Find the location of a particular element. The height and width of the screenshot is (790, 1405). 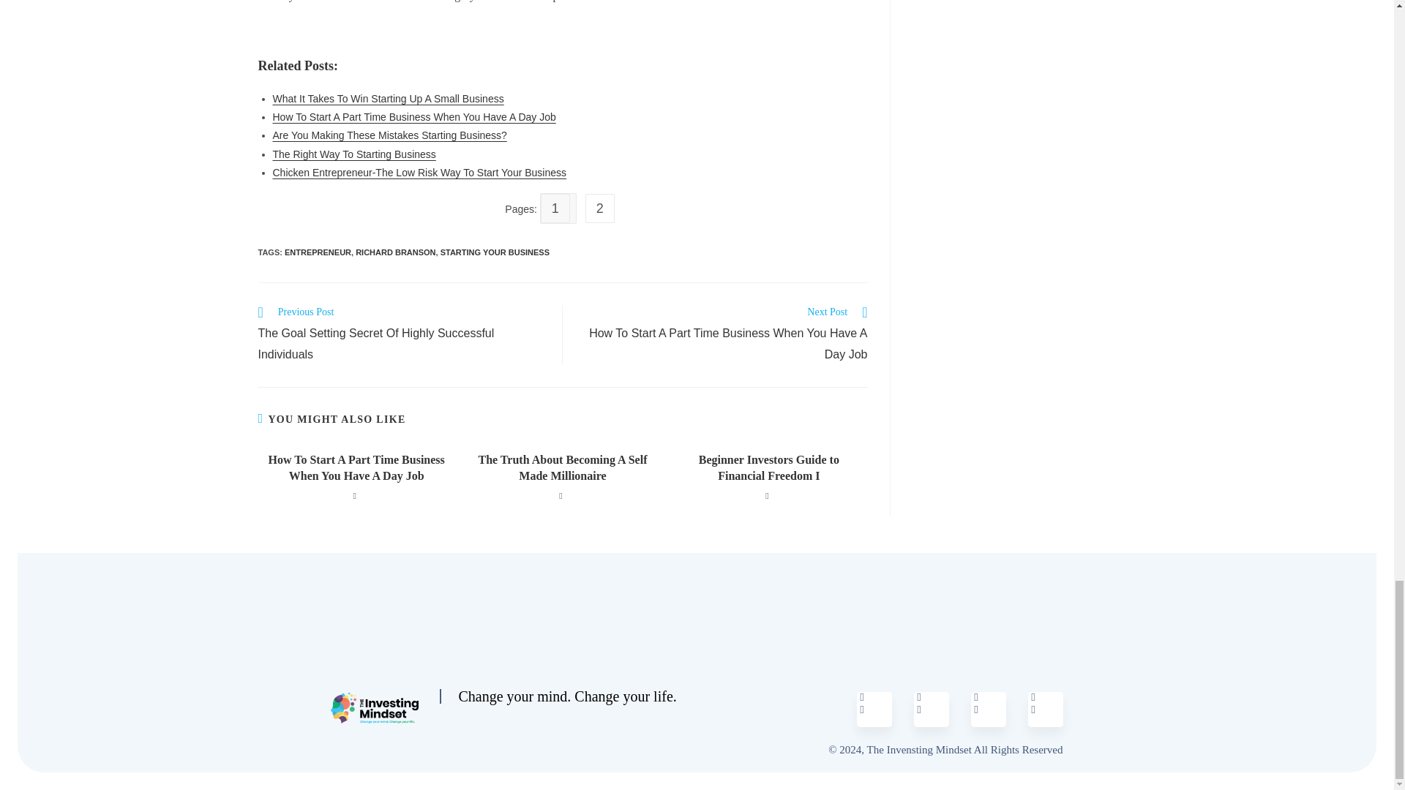

STARTING YOUR BUSINESS is located at coordinates (495, 252).